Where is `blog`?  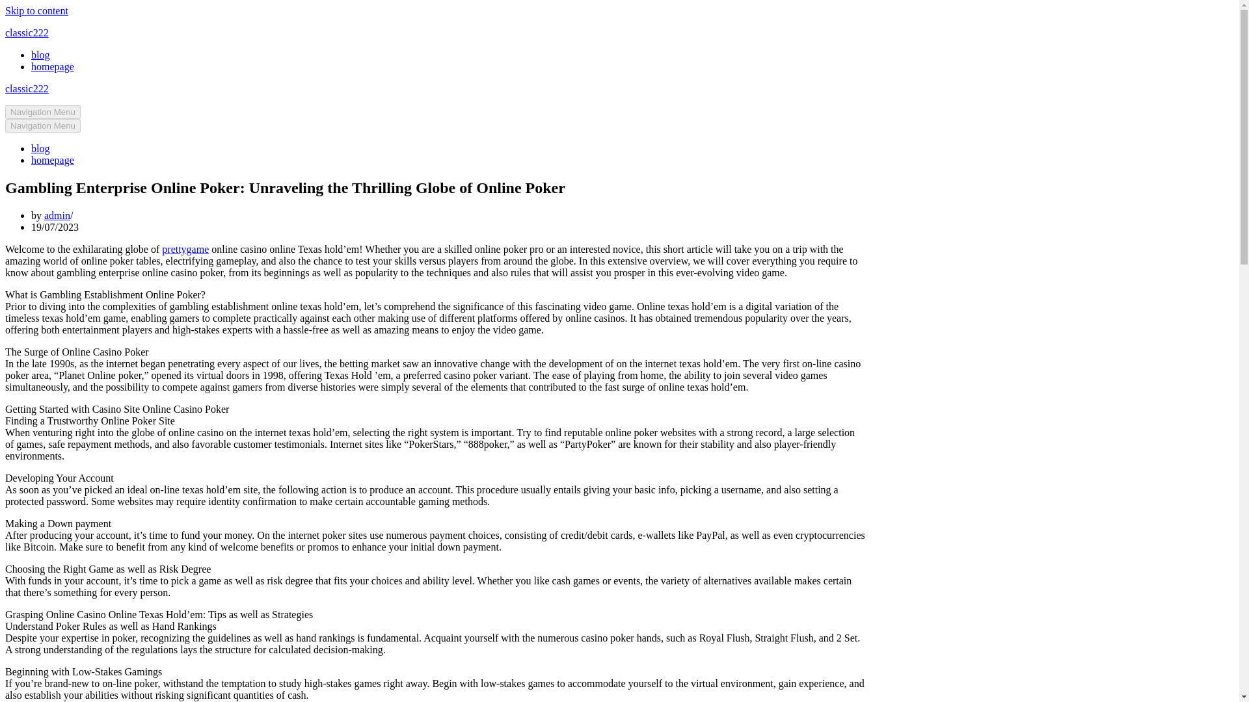 blog is located at coordinates (40, 55).